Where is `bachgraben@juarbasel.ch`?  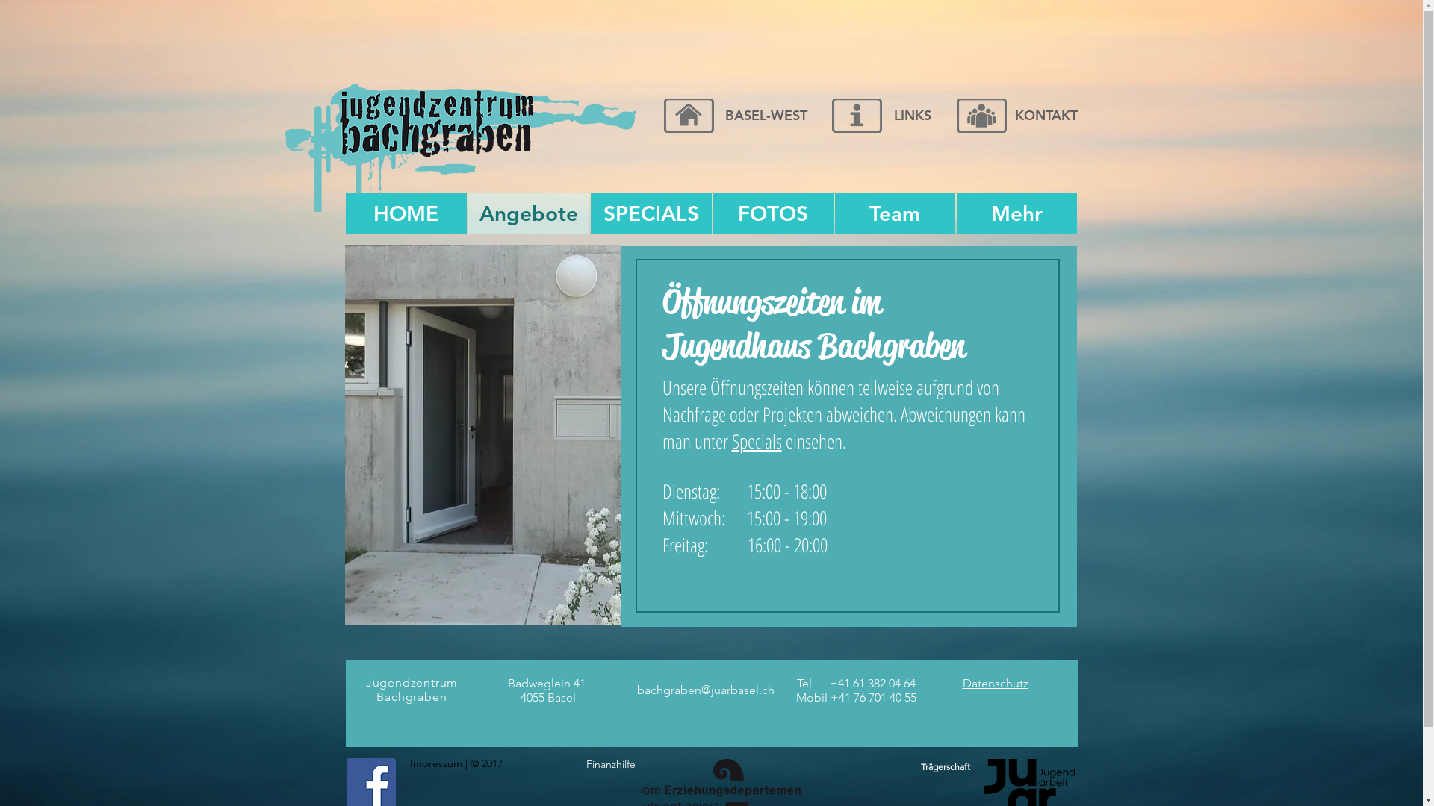 bachgraben@juarbasel.ch is located at coordinates (705, 690).